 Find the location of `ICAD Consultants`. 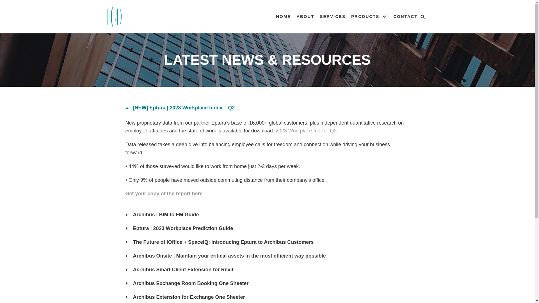

ICAD Consultants is located at coordinates (114, 17).